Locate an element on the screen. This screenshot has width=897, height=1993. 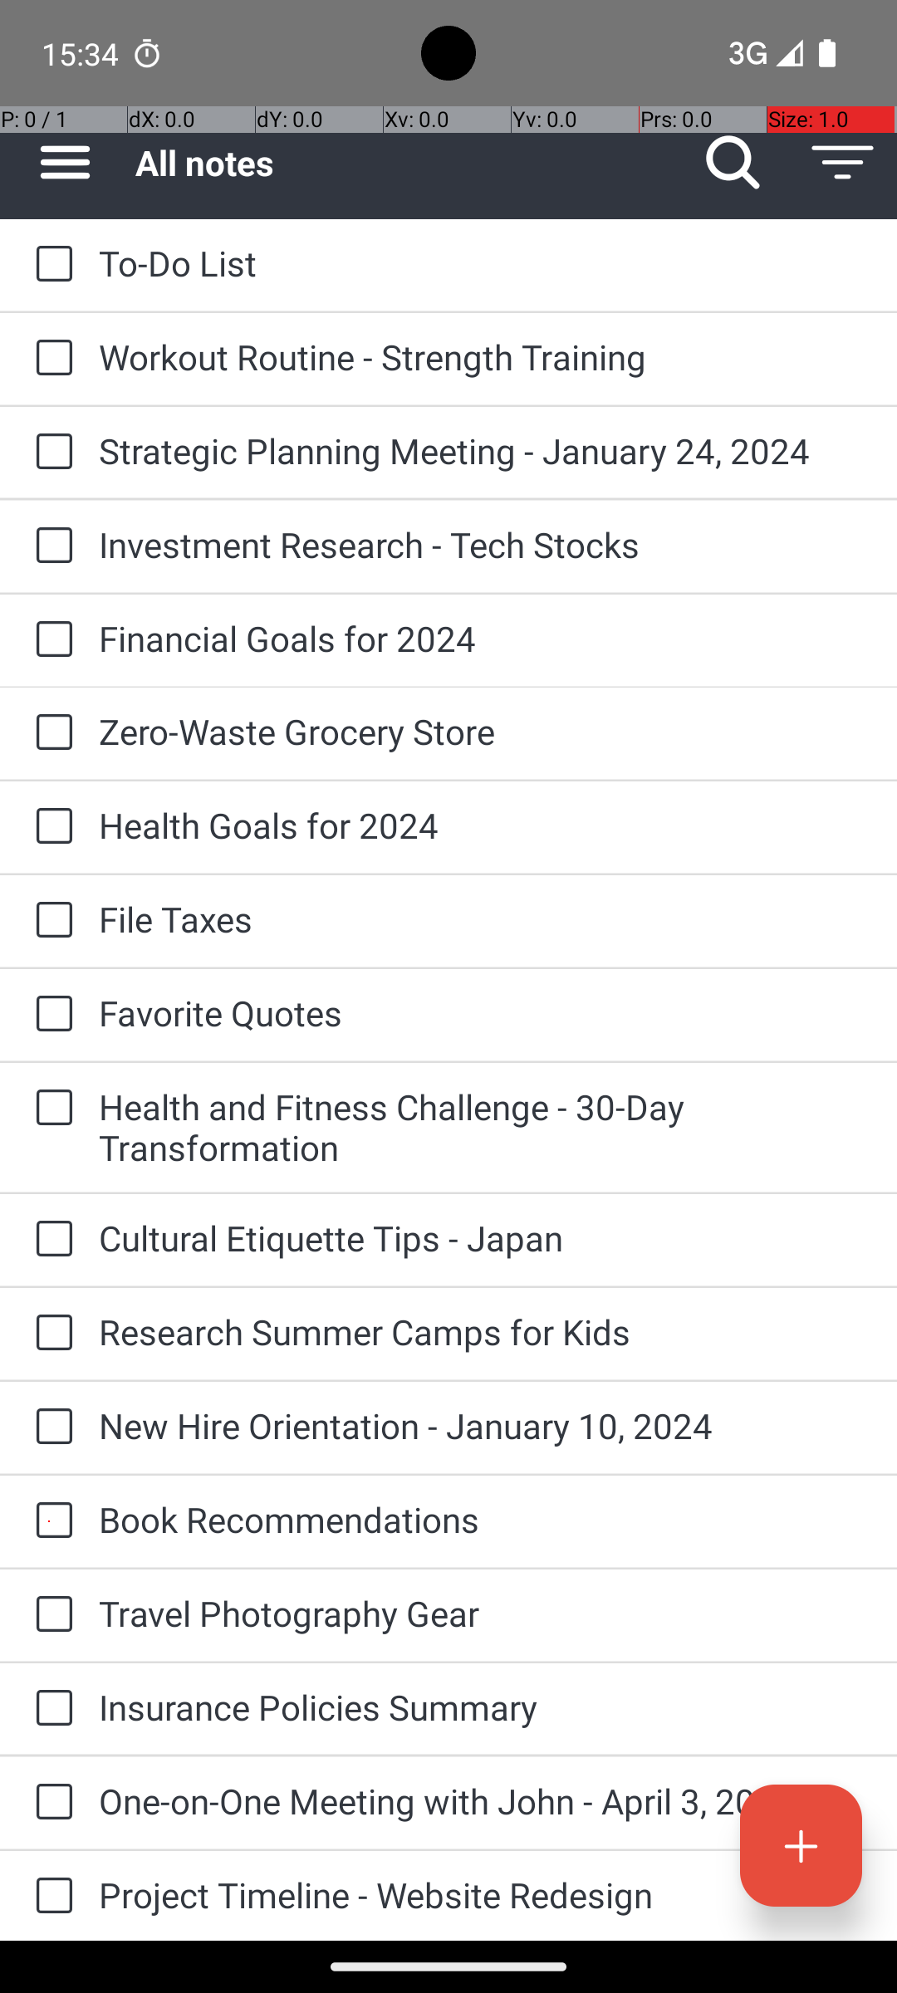
to-do: Strategic Planning Meeting - January 24, 2024 is located at coordinates (50, 453).